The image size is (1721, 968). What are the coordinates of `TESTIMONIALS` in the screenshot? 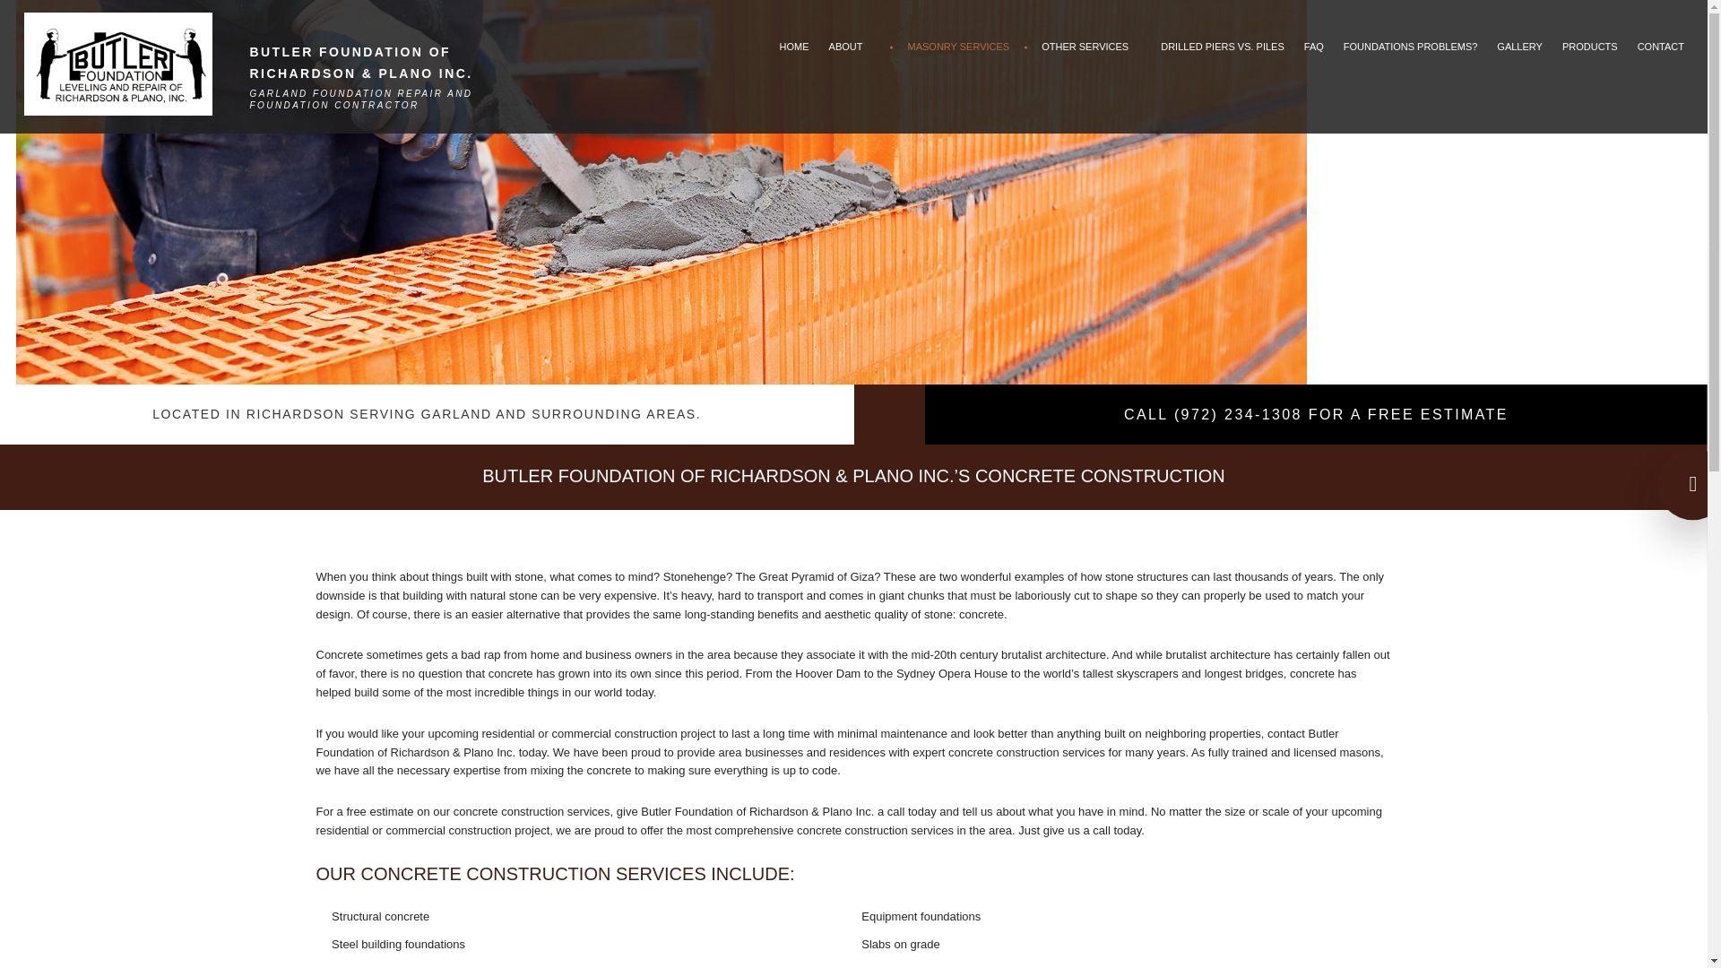 It's located at (864, 161).